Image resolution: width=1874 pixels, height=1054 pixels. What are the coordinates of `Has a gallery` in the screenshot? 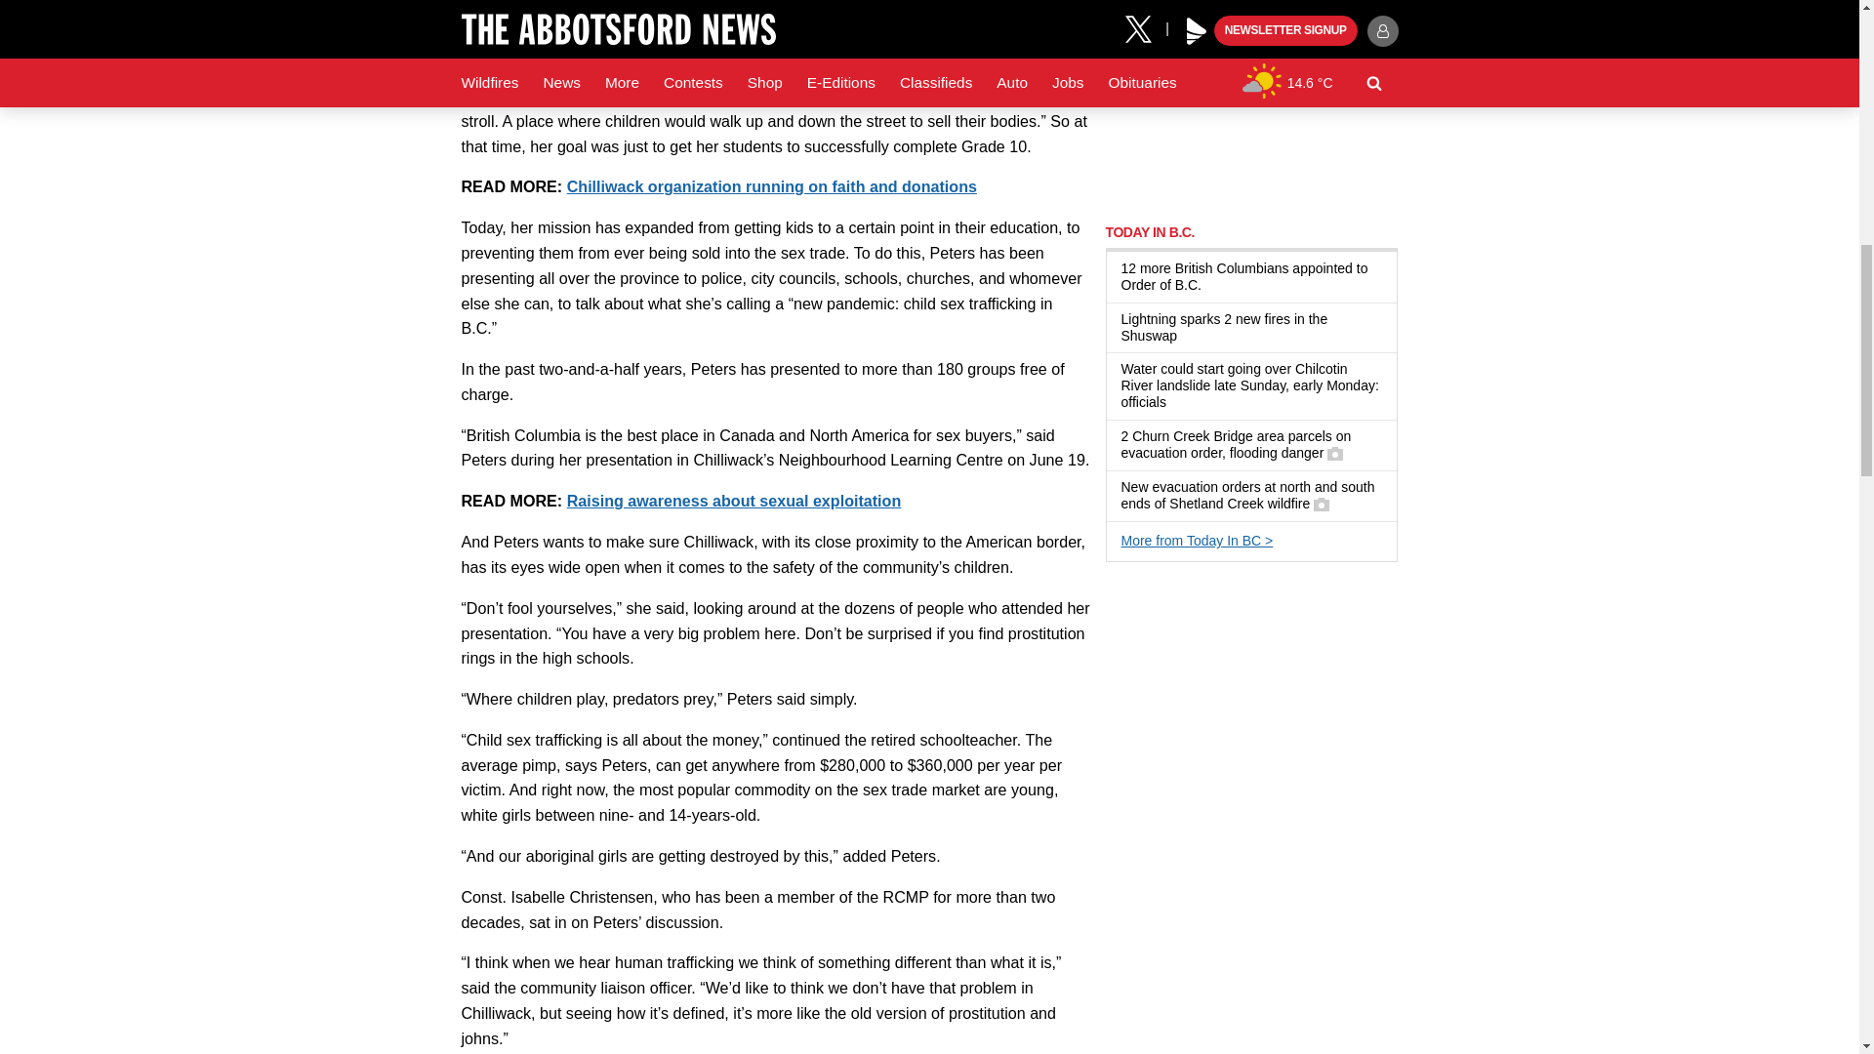 It's located at (1321, 504).